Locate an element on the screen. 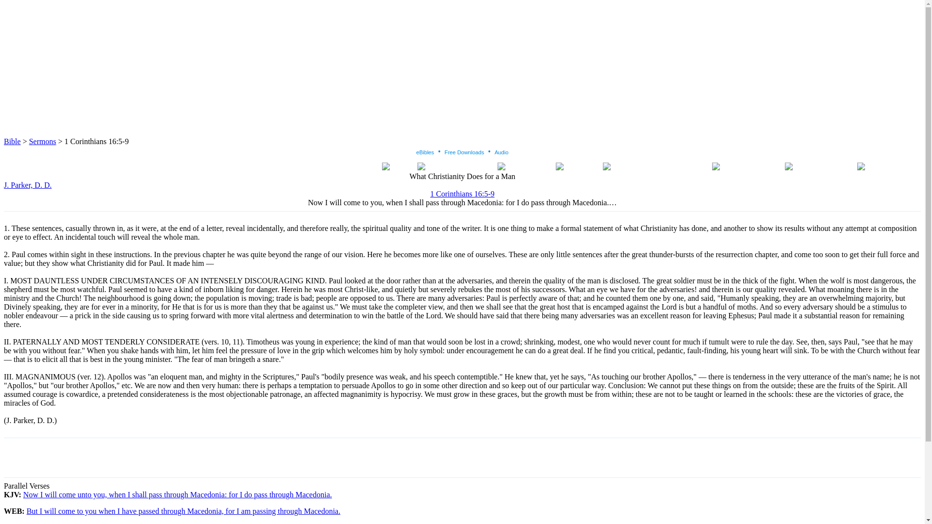 This screenshot has width=932, height=524. Sermons is located at coordinates (42, 141).